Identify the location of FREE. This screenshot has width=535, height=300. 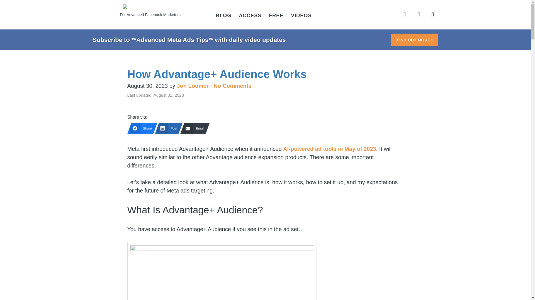
(276, 16).